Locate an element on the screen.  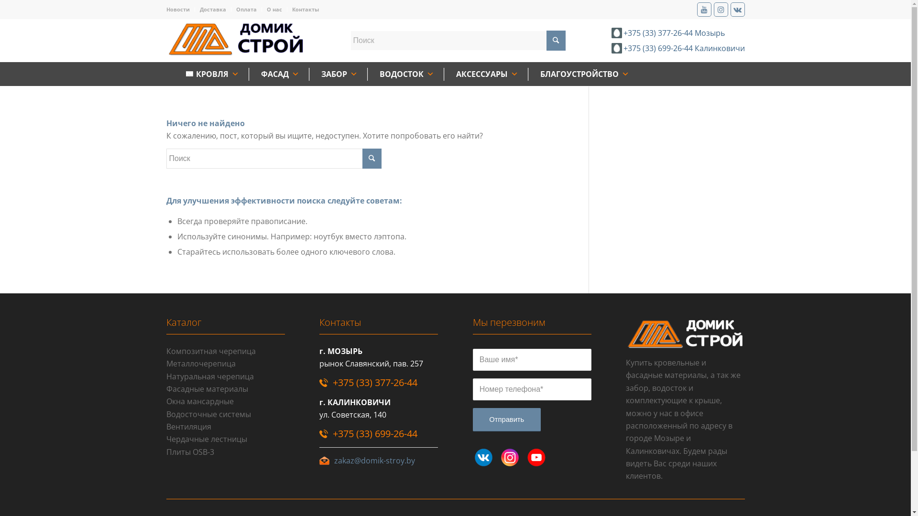
+375 (33) 699-26-44 is located at coordinates (375, 433).